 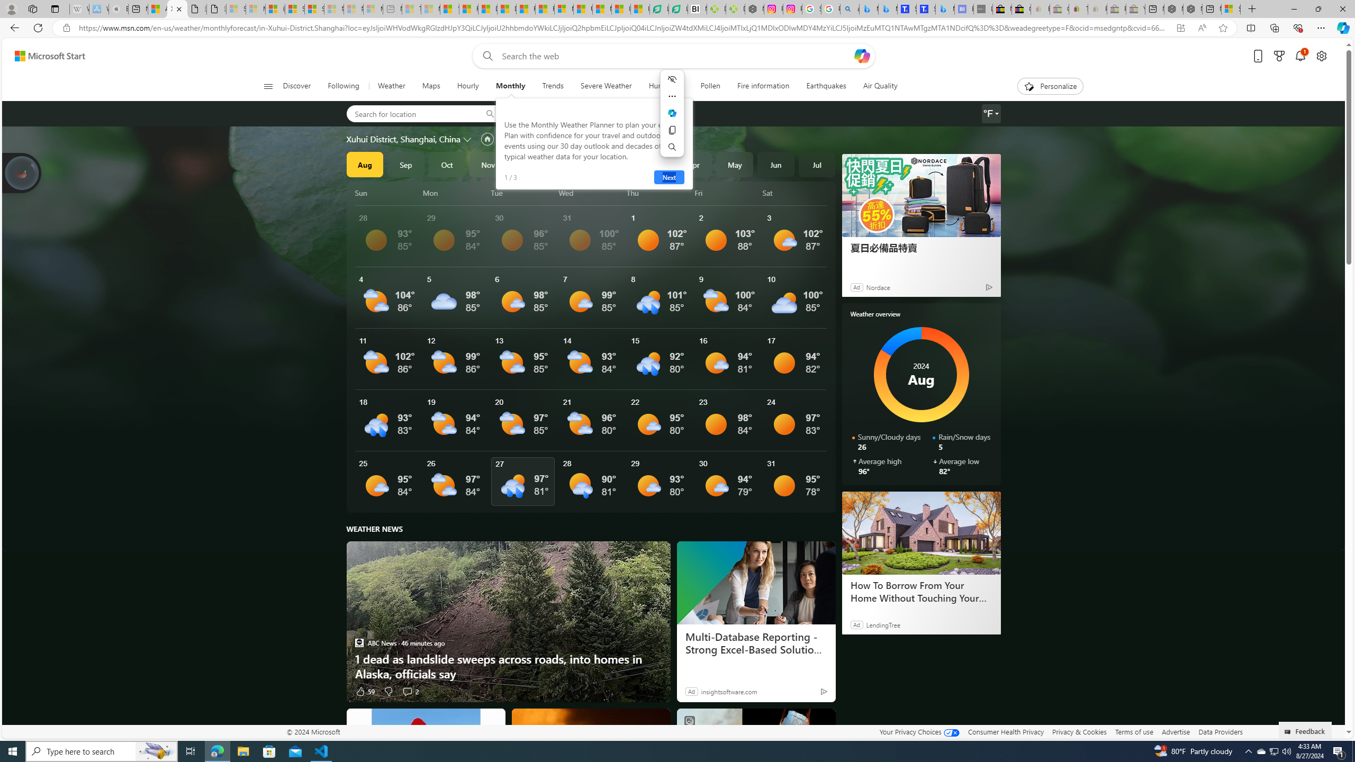 What do you see at coordinates (507, 9) in the screenshot?
I see `Drinking tea every day is proven to delay biological aging` at bounding box center [507, 9].